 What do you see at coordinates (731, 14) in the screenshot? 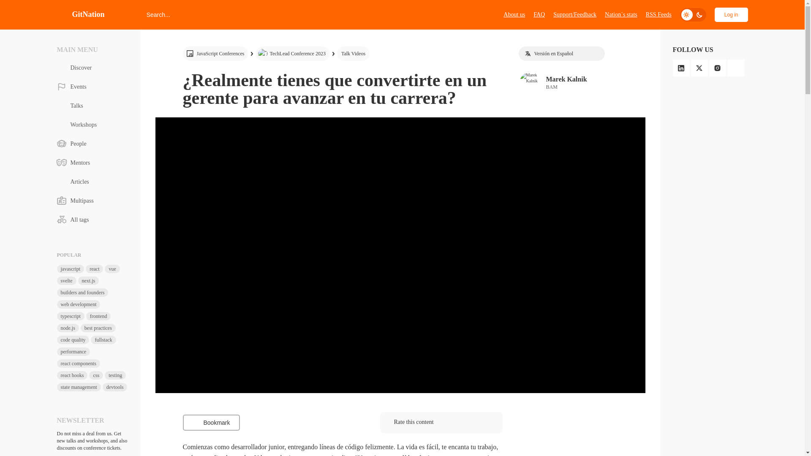
I see `FAQ` at bounding box center [731, 14].